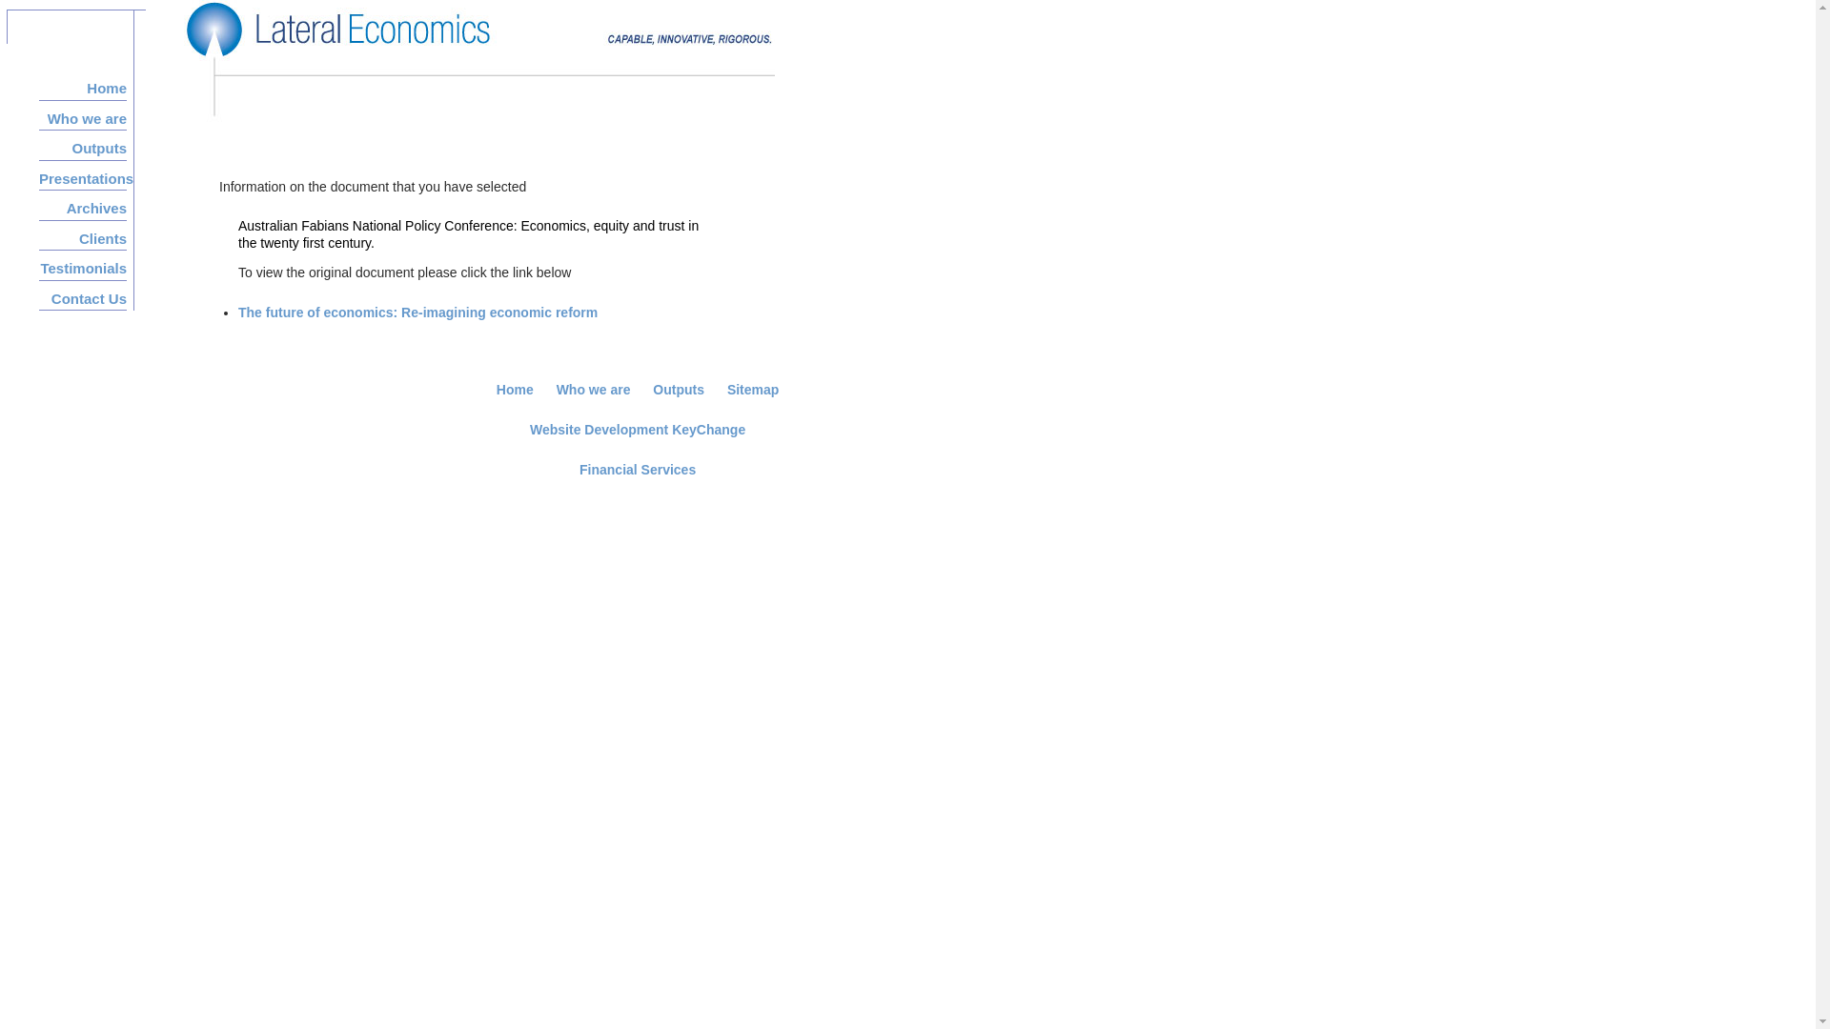  What do you see at coordinates (83, 204) in the screenshot?
I see `Archives` at bounding box center [83, 204].